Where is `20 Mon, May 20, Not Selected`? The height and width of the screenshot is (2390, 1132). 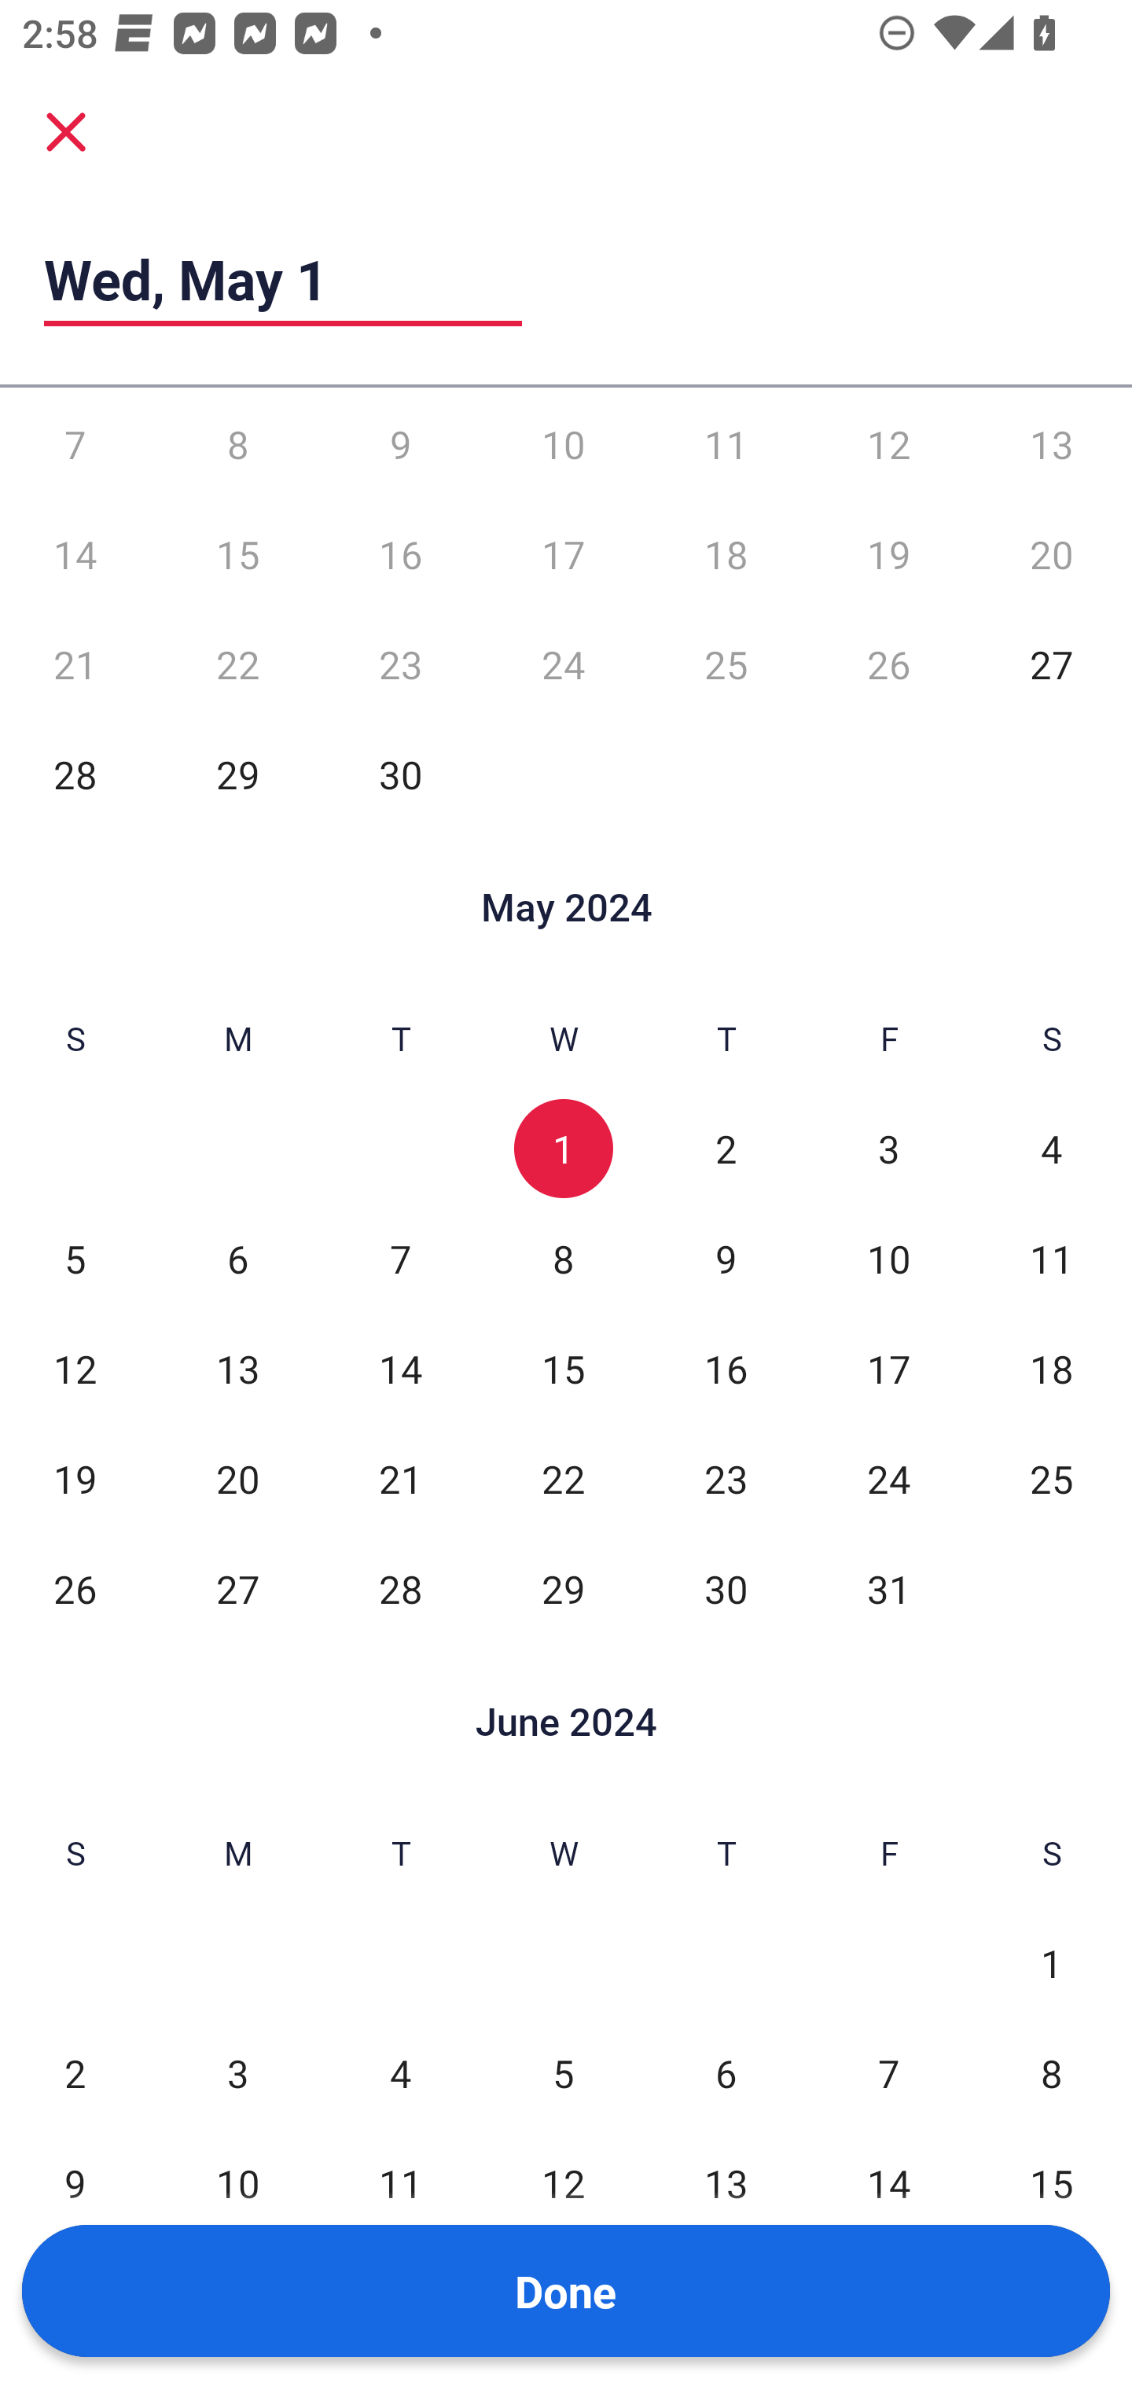 20 Mon, May 20, Not Selected is located at coordinates (237, 1479).